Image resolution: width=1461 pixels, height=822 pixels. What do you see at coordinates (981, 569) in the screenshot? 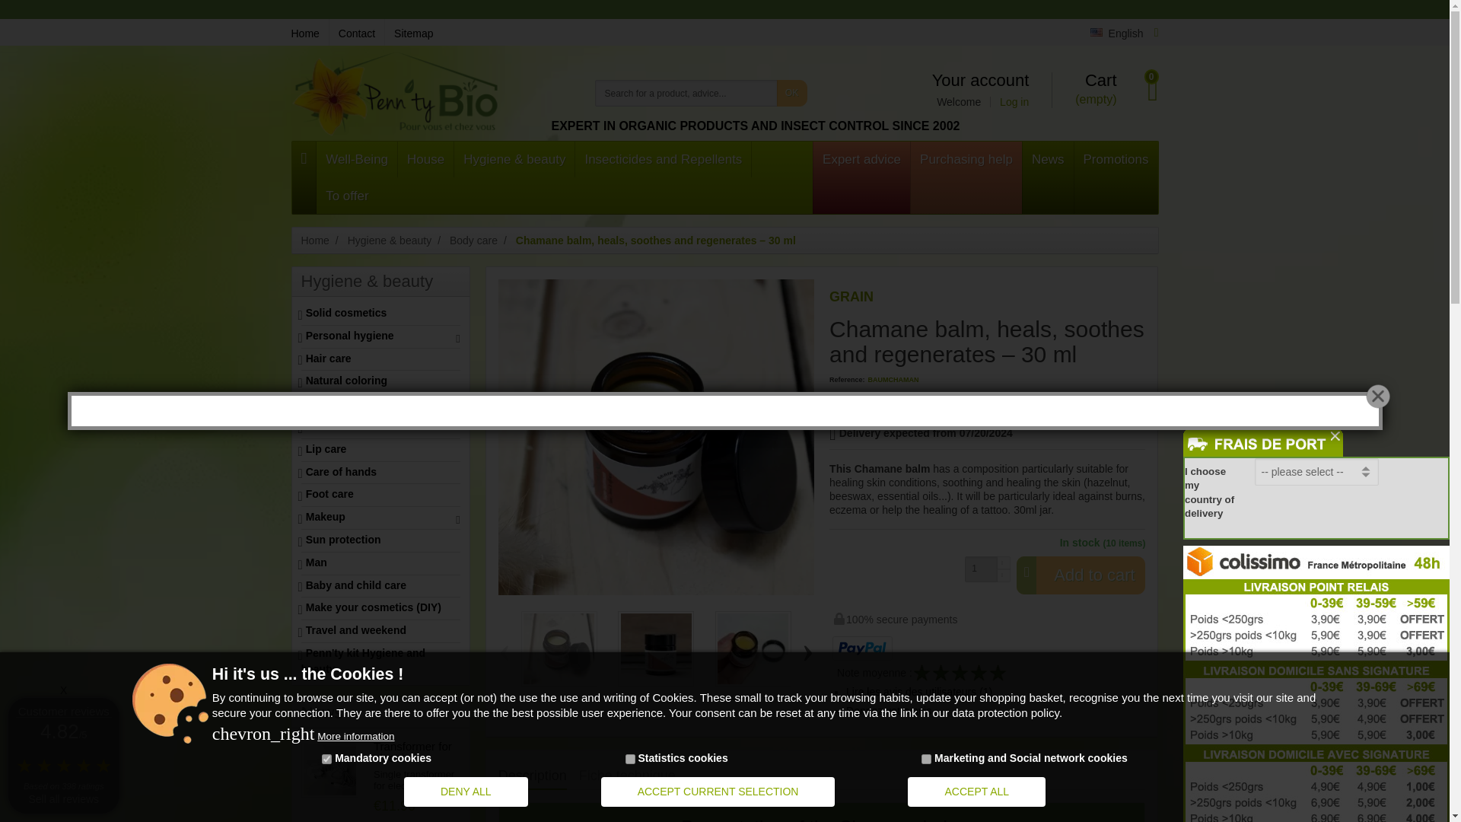
I see `1` at bounding box center [981, 569].